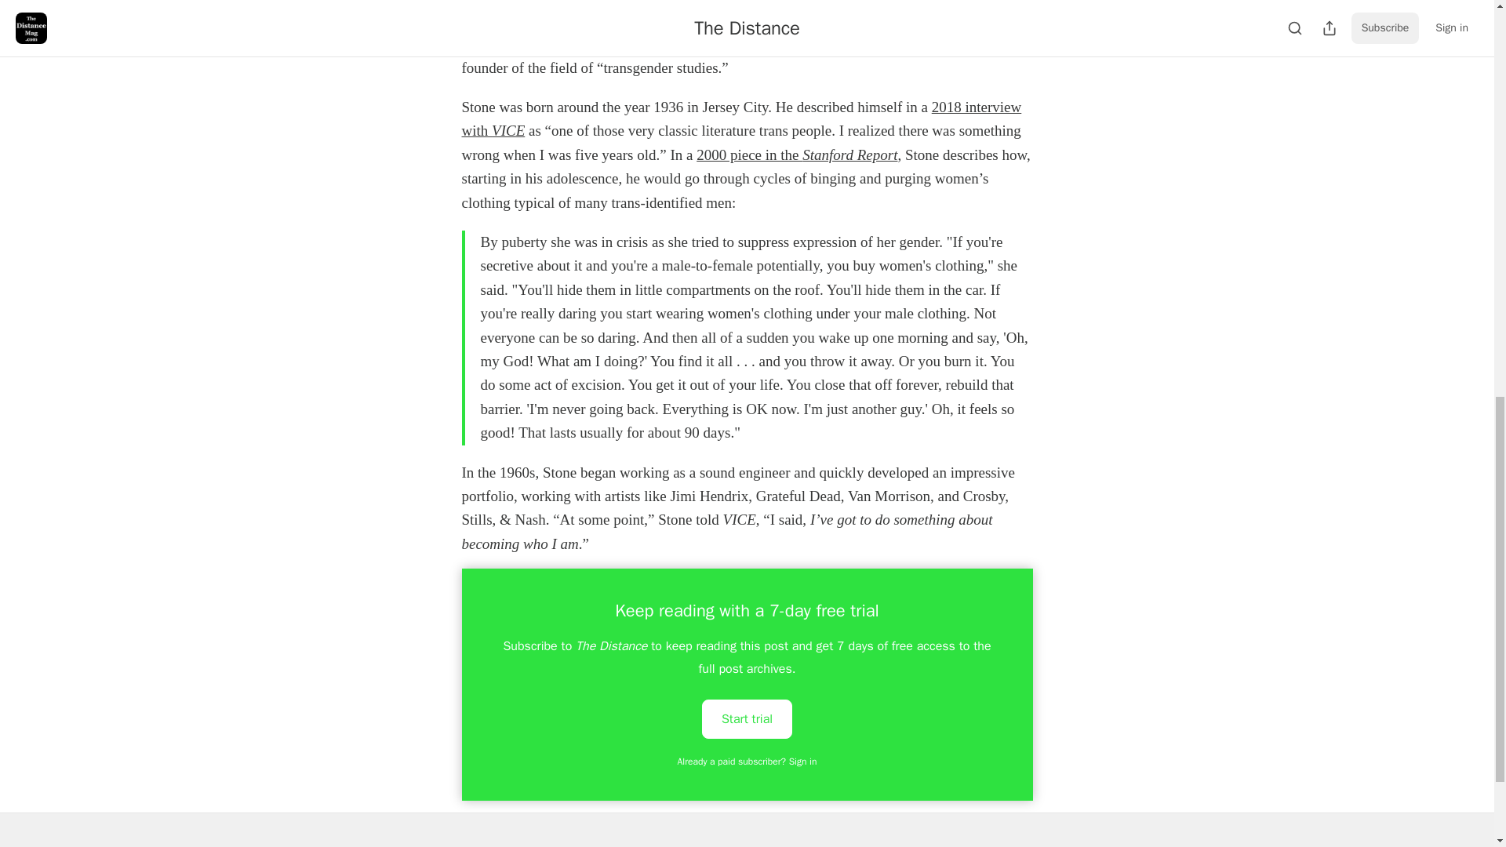 The height and width of the screenshot is (847, 1506). I want to click on Start trial, so click(747, 718).